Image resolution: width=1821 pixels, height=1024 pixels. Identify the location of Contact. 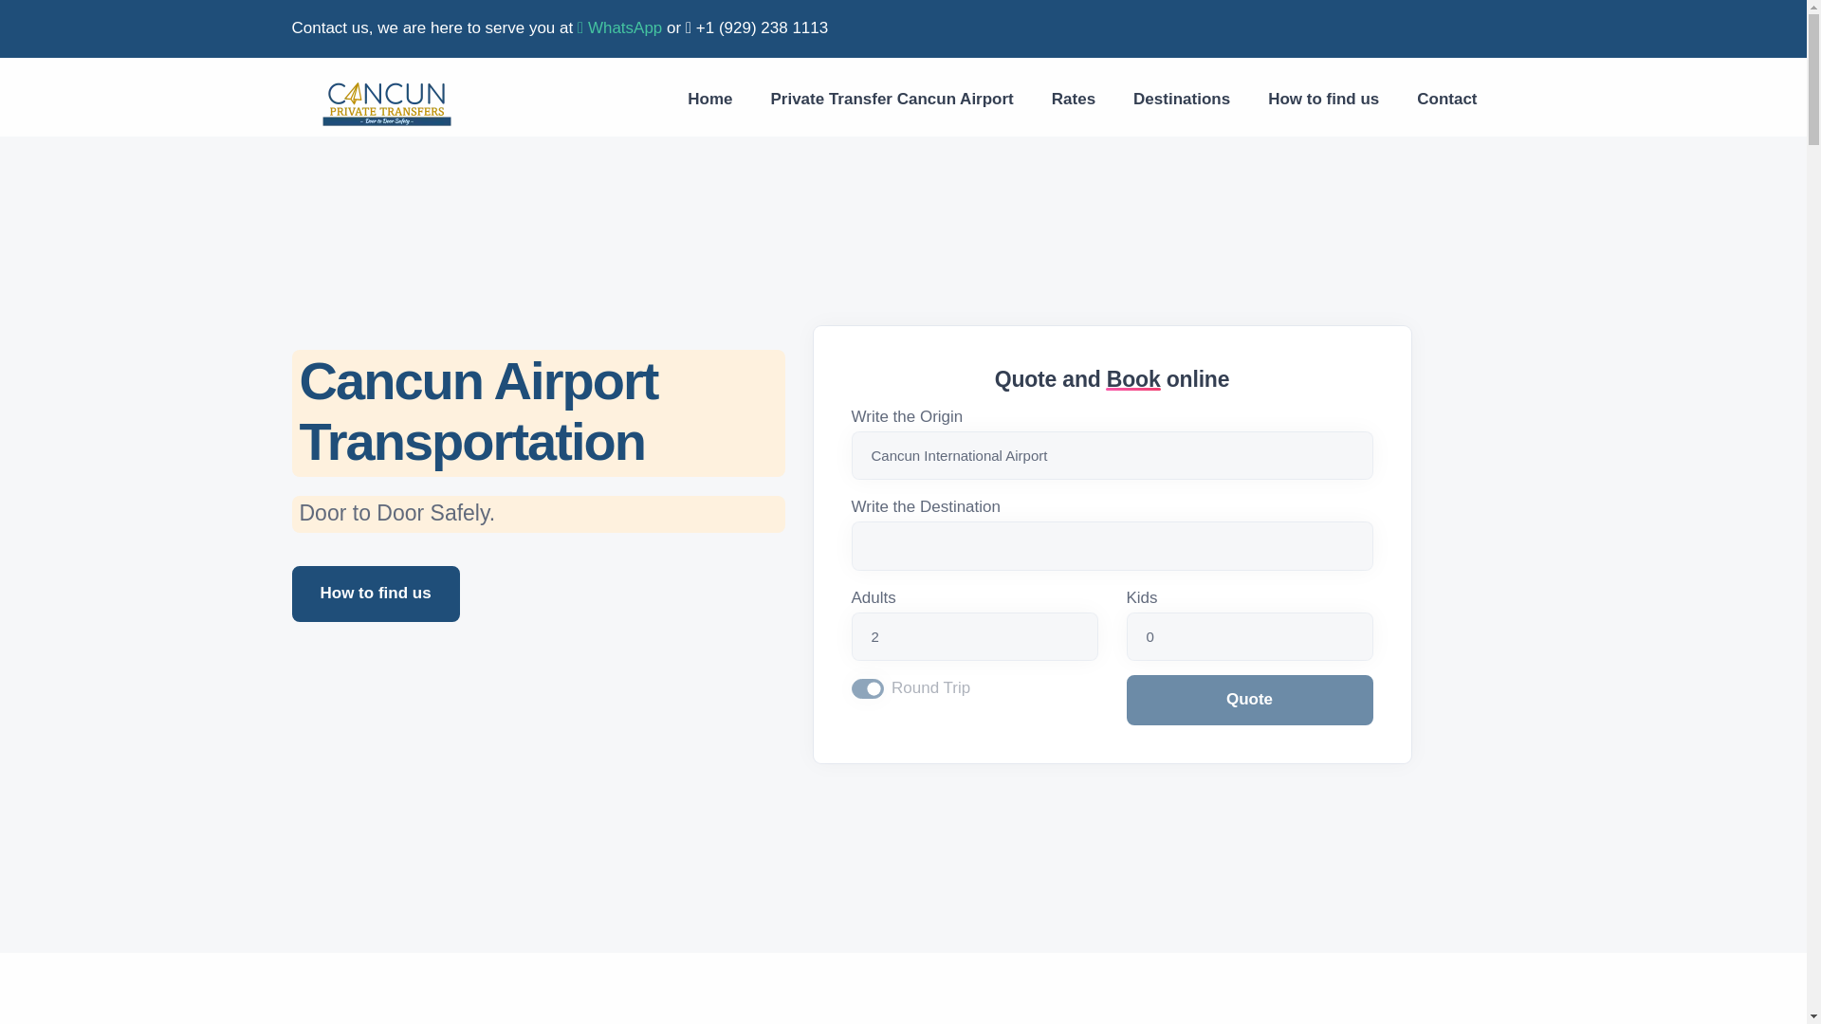
(1446, 99).